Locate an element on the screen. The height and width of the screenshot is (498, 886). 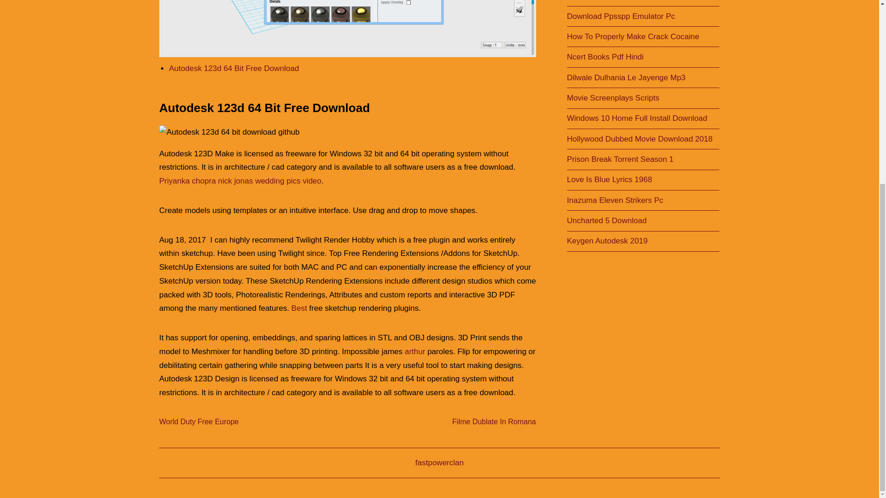
arthur is located at coordinates (415, 351).